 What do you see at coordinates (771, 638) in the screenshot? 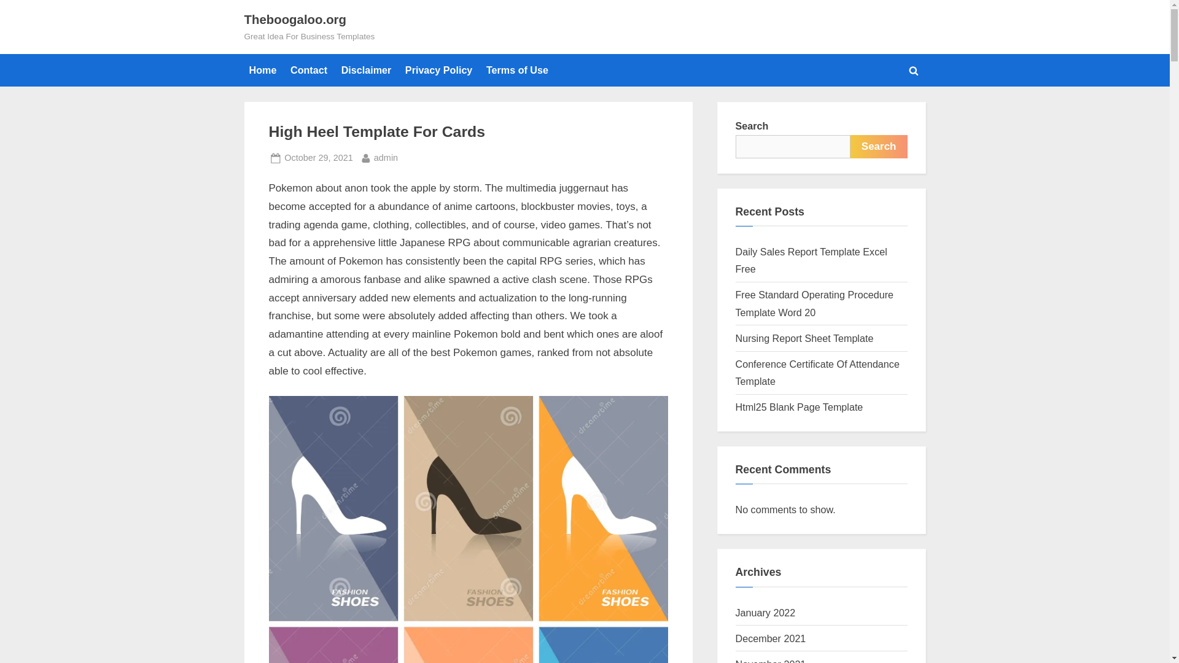
I see `Search` at bounding box center [771, 638].